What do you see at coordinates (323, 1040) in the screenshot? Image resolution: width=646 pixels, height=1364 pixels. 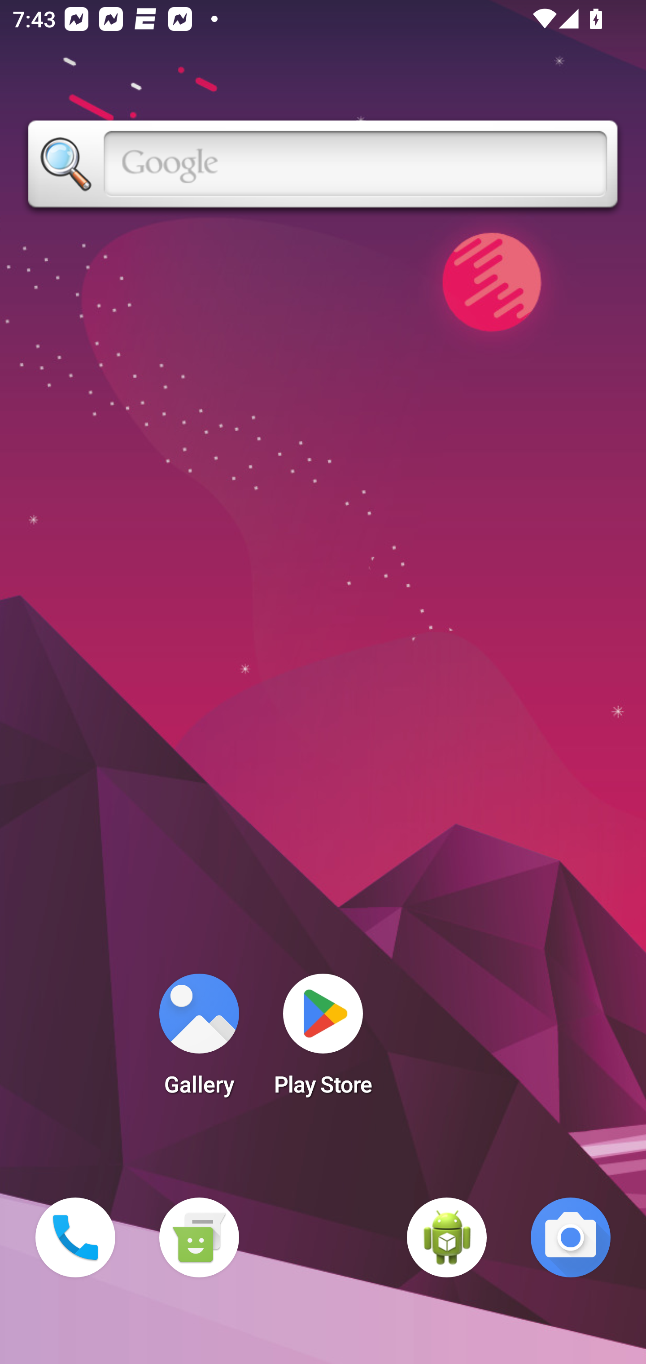 I see `Play Store` at bounding box center [323, 1040].